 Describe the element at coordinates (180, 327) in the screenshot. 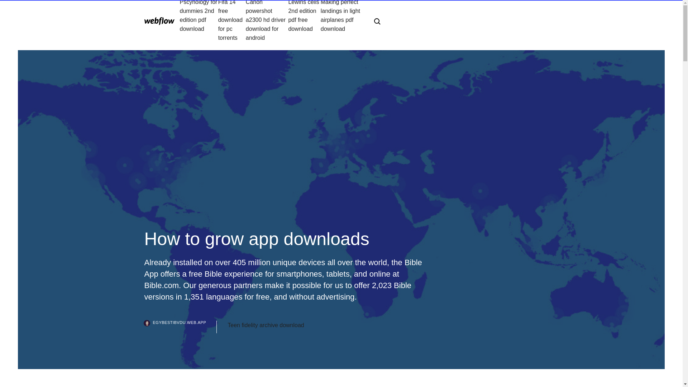

I see `EGYBESTIBVDU.WEB.APP` at that location.